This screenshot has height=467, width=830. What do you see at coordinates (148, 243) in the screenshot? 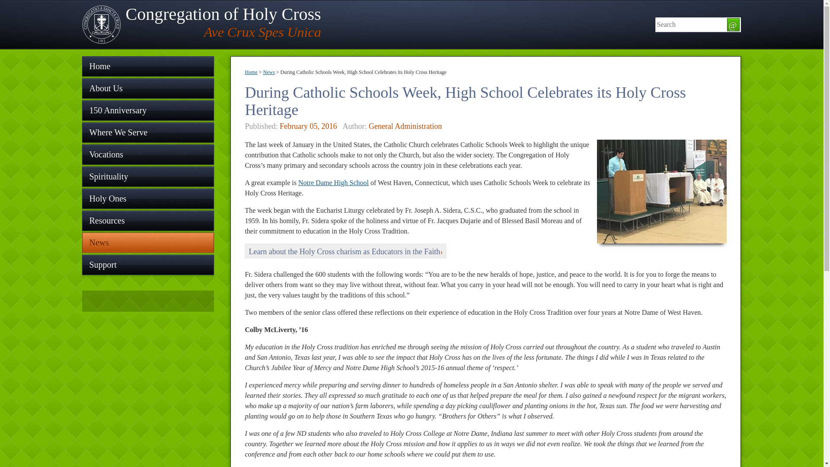
I see `News` at bounding box center [148, 243].